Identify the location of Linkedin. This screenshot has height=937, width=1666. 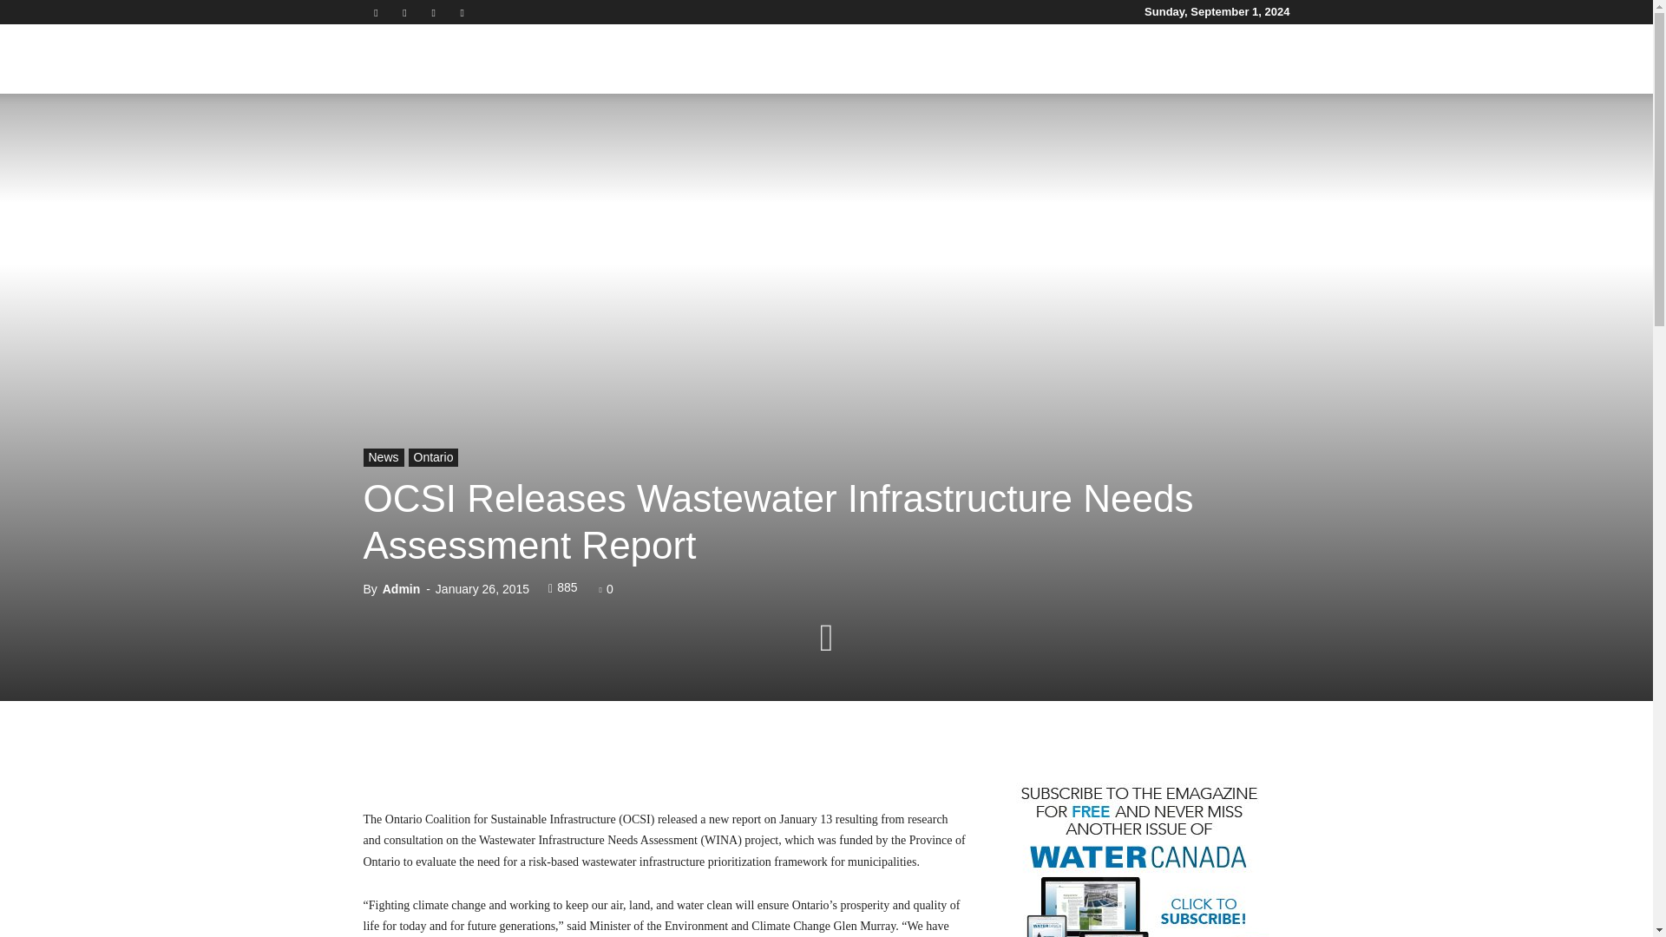
(404, 12).